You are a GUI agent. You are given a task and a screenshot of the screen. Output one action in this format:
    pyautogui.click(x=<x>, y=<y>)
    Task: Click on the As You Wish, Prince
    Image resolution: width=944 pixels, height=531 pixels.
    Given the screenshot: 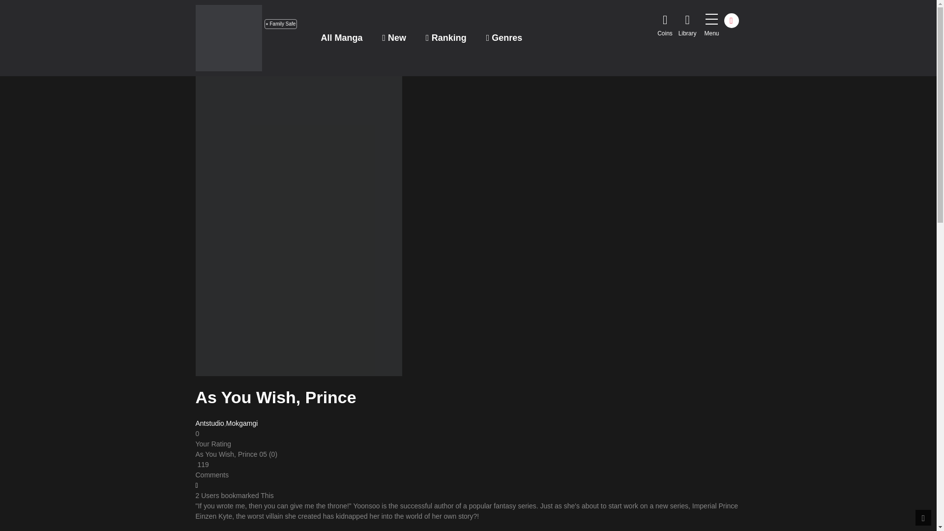 What is the action you would take?
    pyautogui.click(x=226, y=454)
    